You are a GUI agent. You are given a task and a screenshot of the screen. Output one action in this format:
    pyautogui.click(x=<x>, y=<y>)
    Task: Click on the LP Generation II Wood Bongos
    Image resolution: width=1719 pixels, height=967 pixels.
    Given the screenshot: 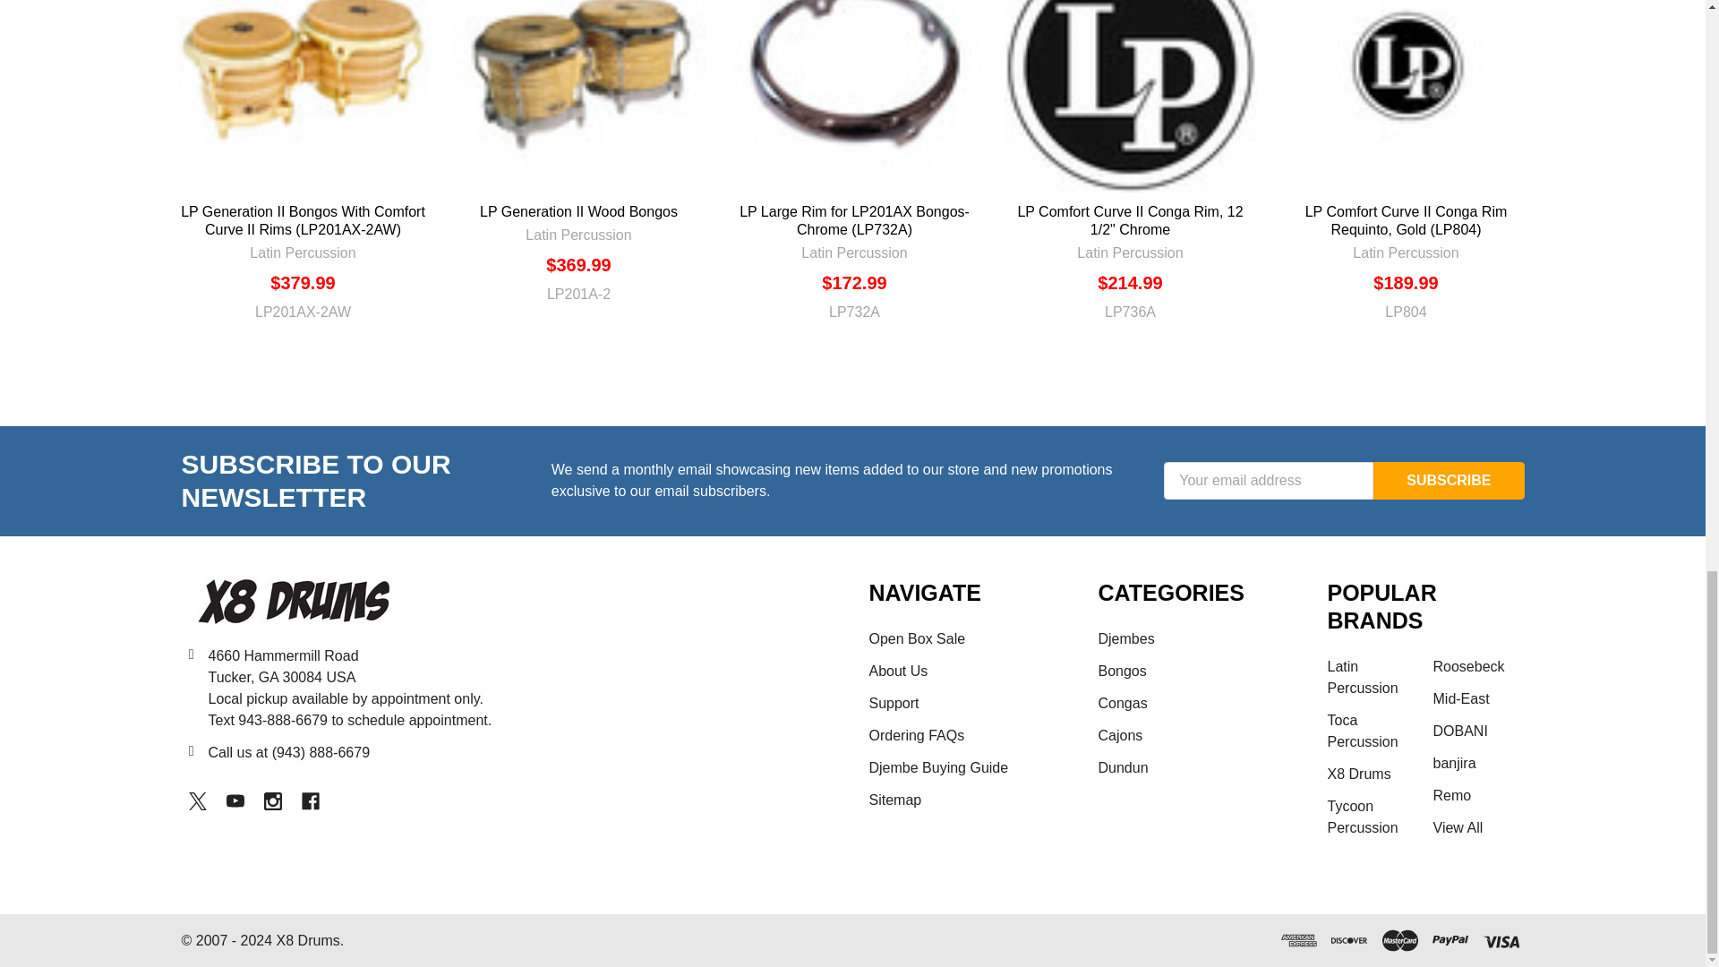 What is the action you would take?
    pyautogui.click(x=578, y=96)
    